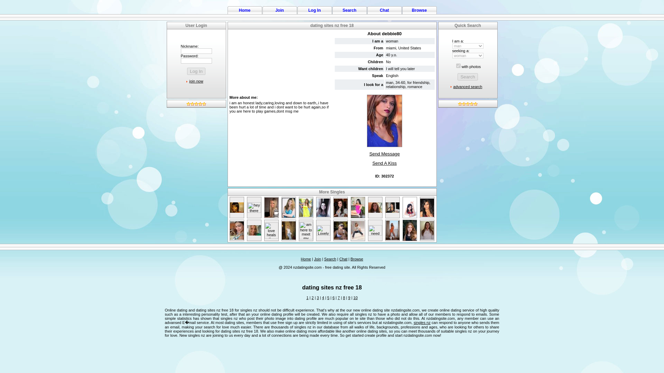  What do you see at coordinates (419, 10) in the screenshot?
I see `Browse` at bounding box center [419, 10].